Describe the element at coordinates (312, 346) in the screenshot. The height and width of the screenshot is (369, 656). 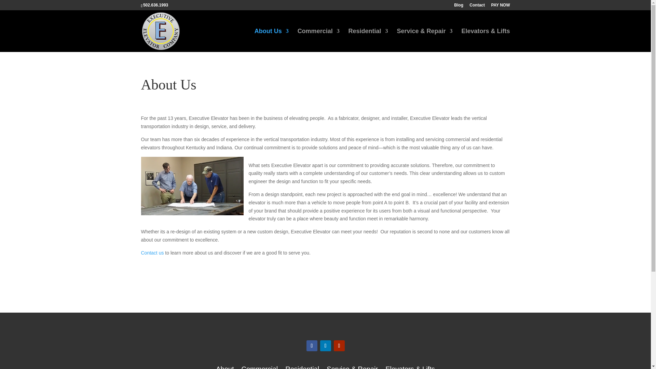
I see `Follow on Facebook` at that location.